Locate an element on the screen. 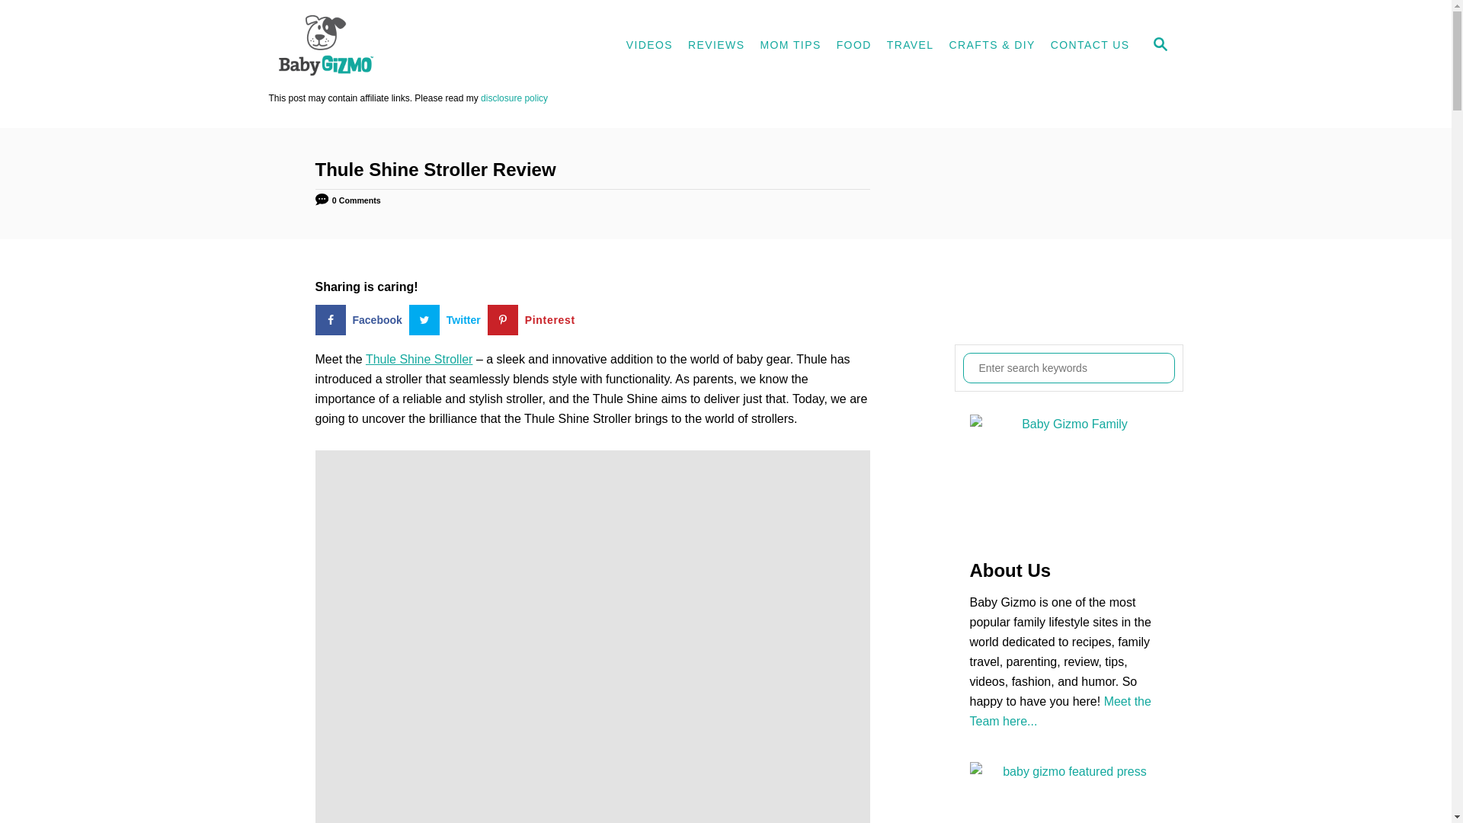  Product Reviews is located at coordinates (715, 46).